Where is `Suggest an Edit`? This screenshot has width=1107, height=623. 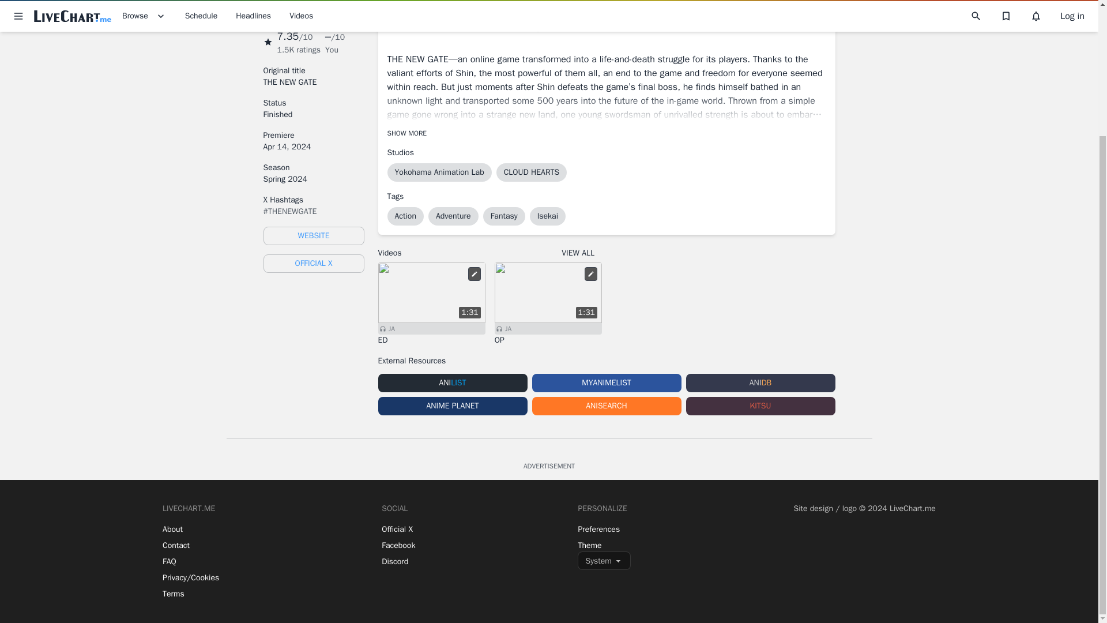 Suggest an Edit is located at coordinates (590, 274).